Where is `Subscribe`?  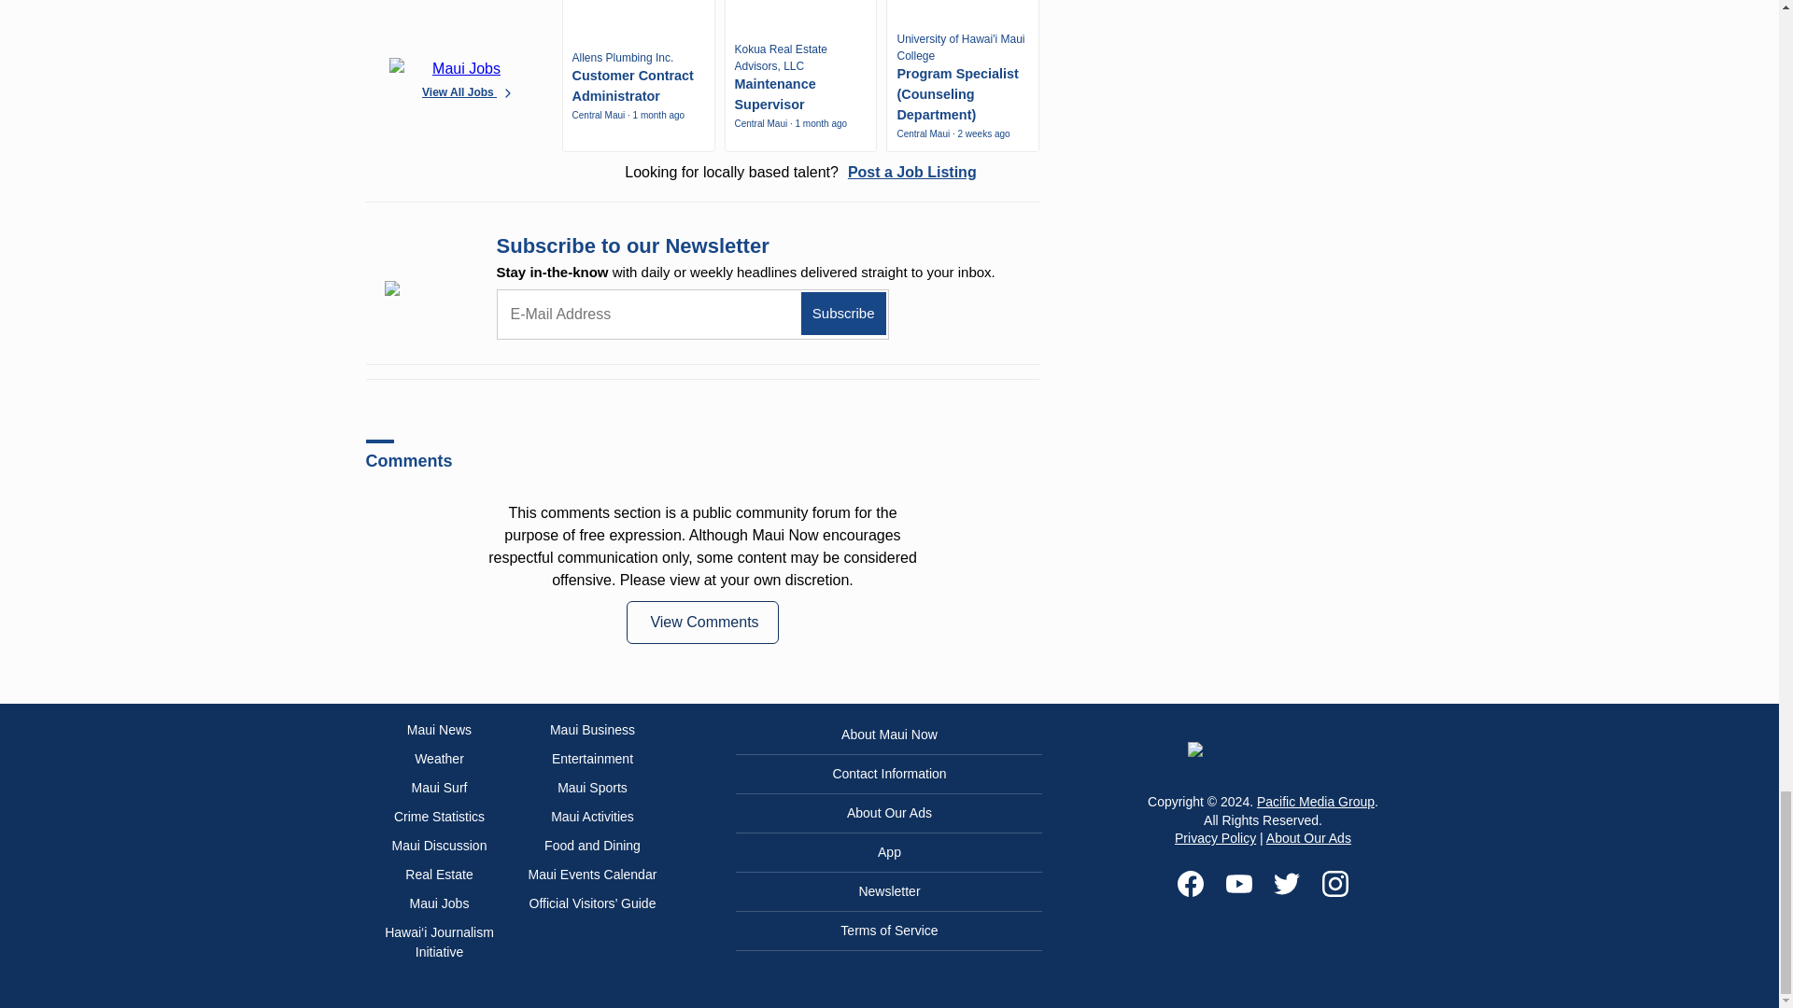 Subscribe is located at coordinates (843, 314).